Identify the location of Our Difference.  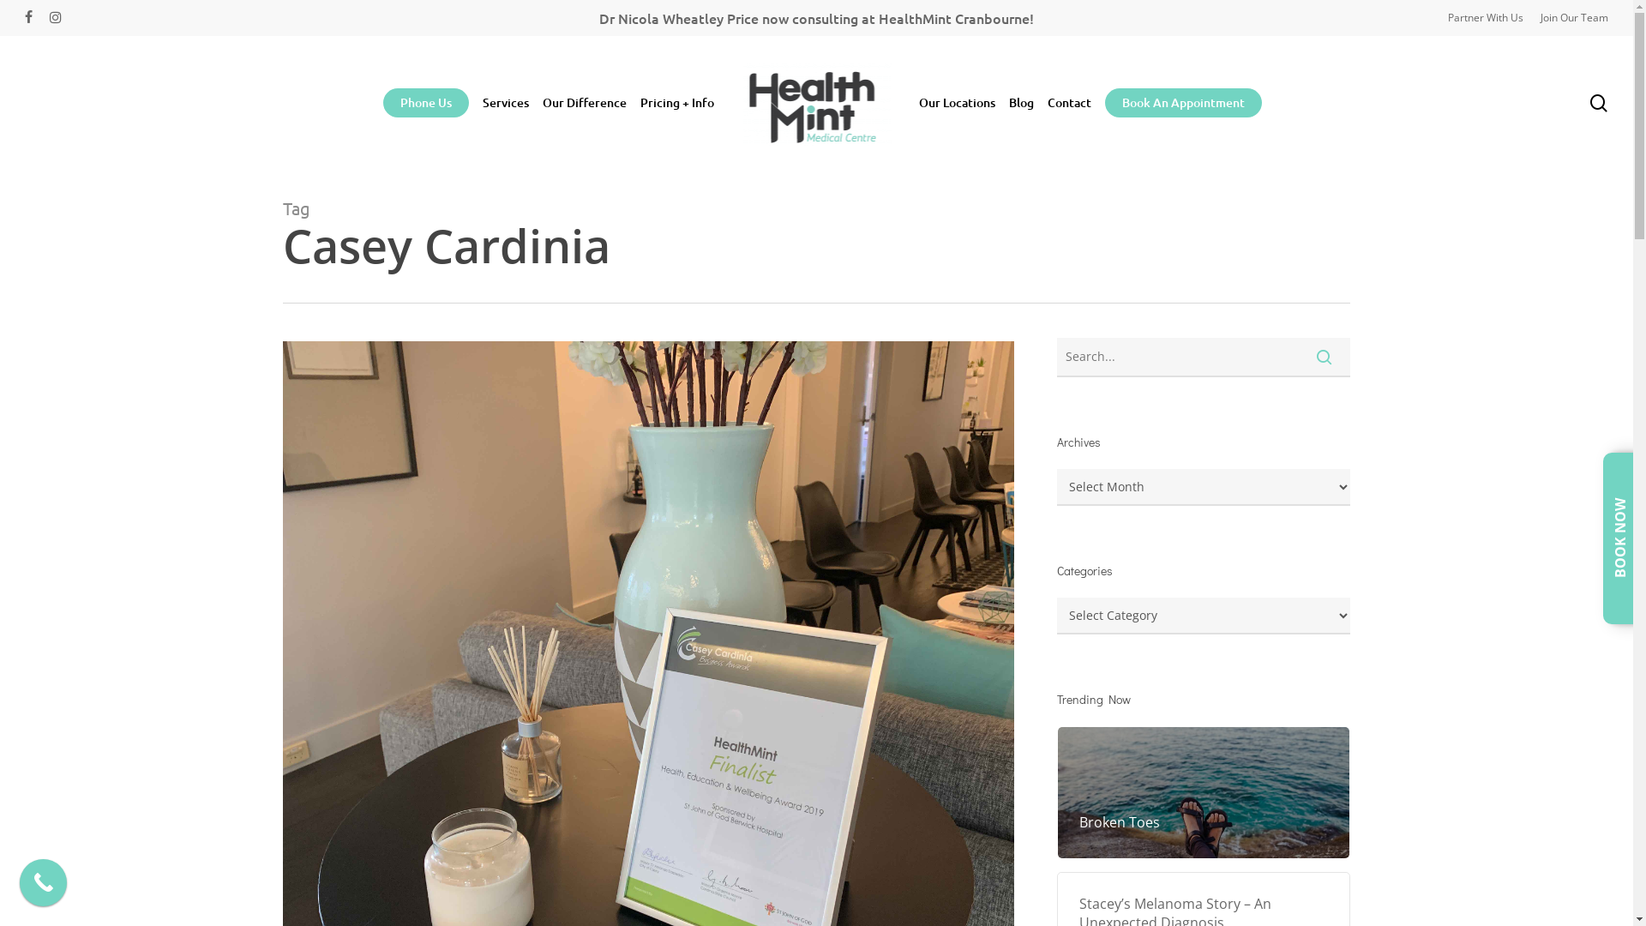
(584, 103).